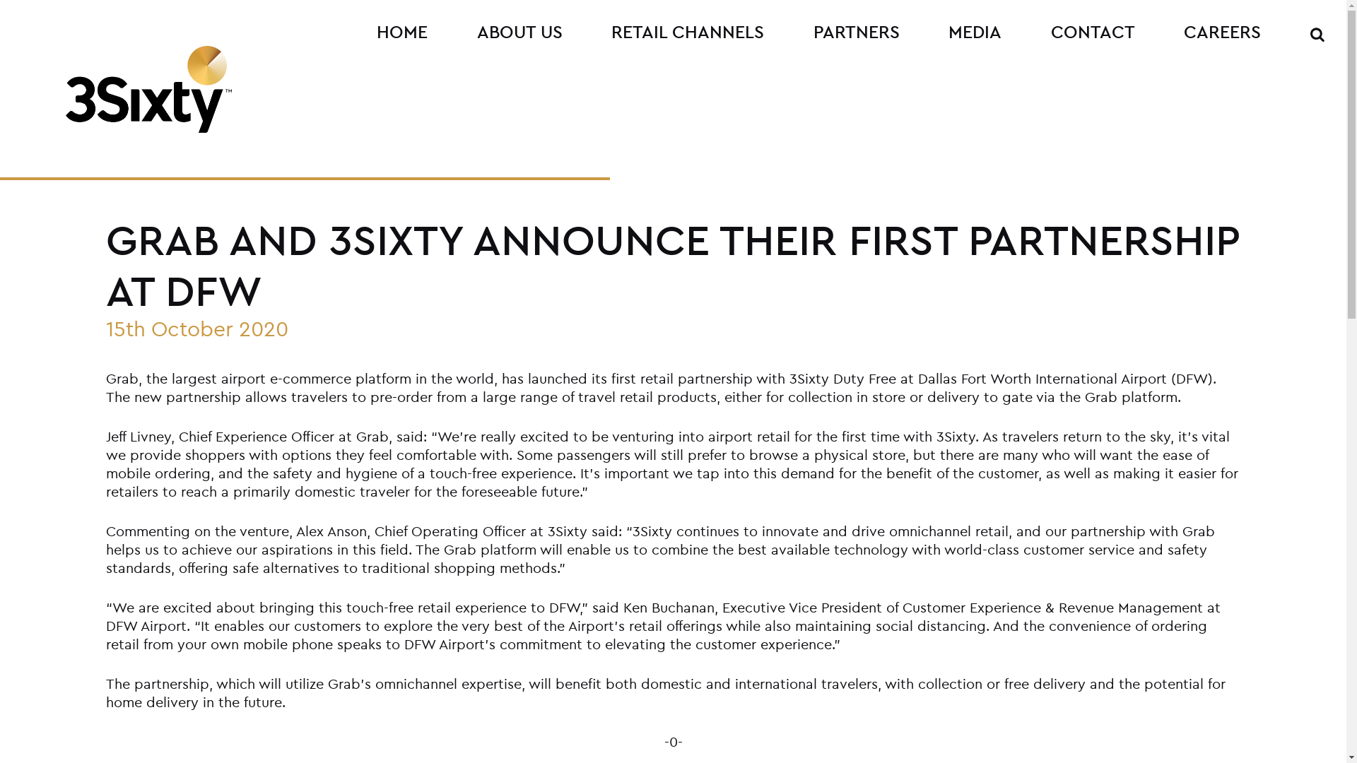  Describe the element at coordinates (857, 32) in the screenshot. I see `PARTNERS` at that location.